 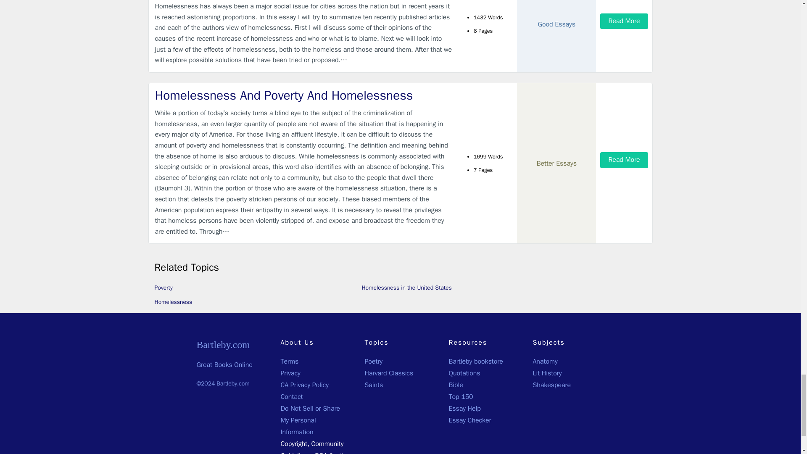 I want to click on Homelessness, so click(x=174, y=302).